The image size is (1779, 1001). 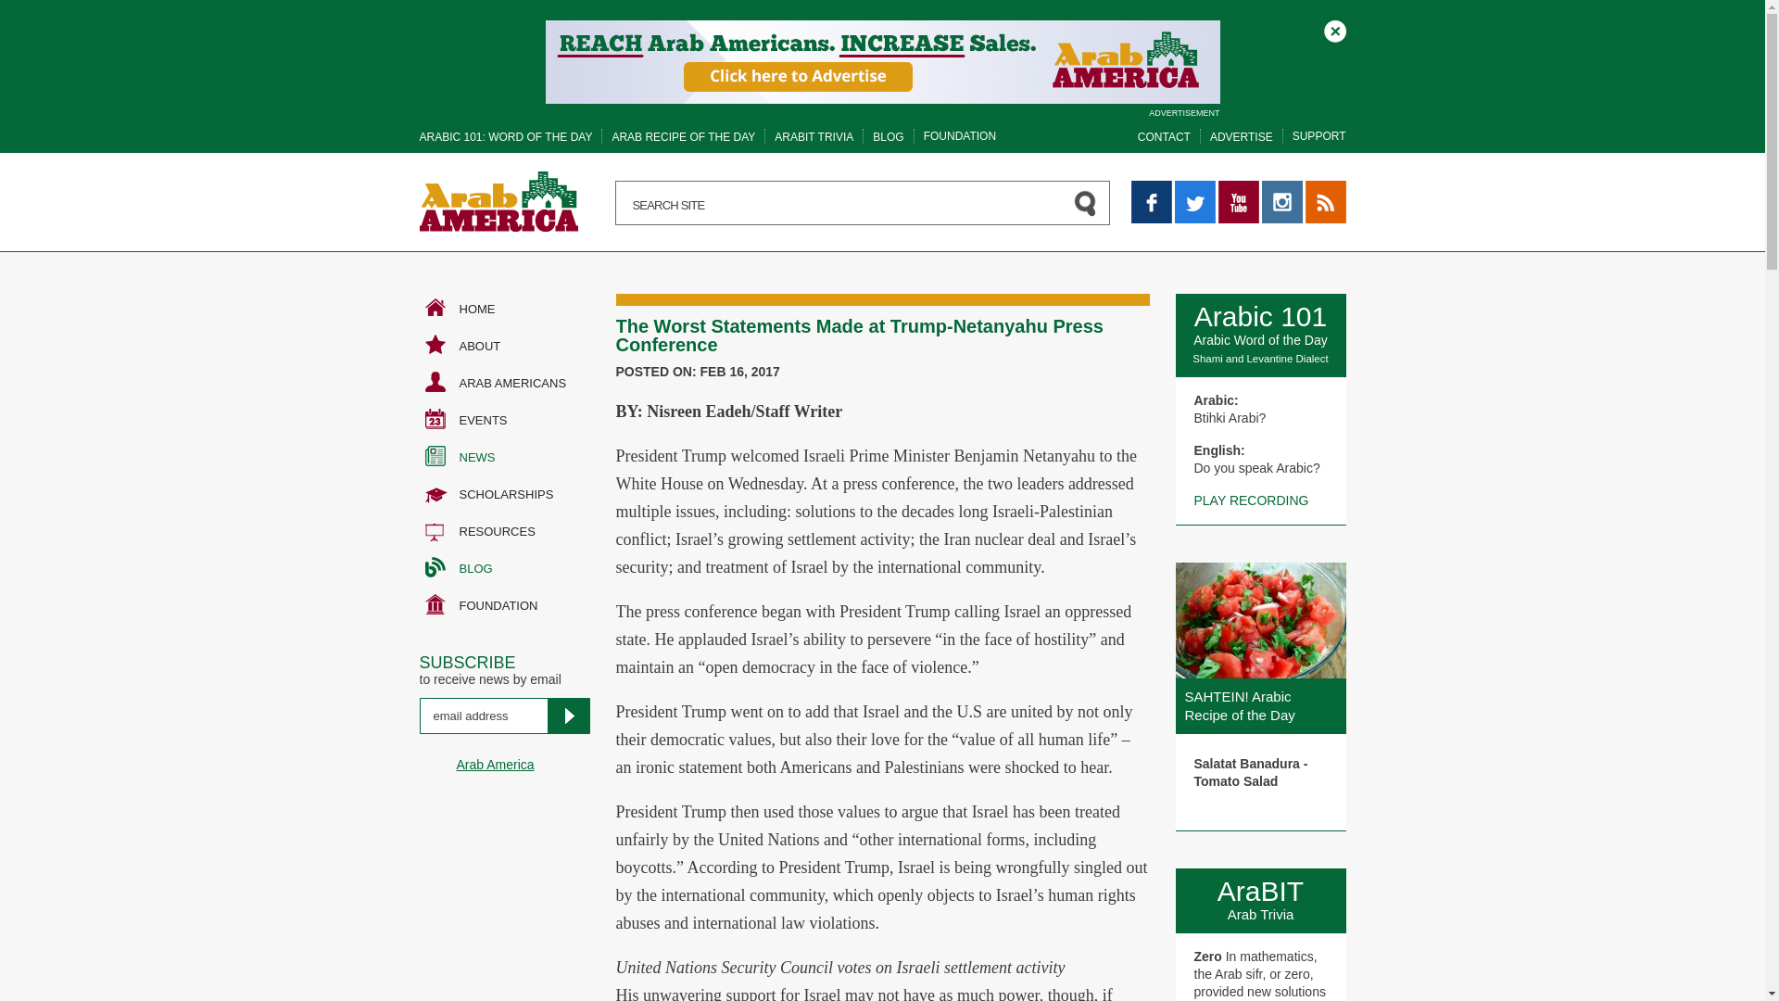 What do you see at coordinates (1334, 32) in the screenshot?
I see `Close` at bounding box center [1334, 32].